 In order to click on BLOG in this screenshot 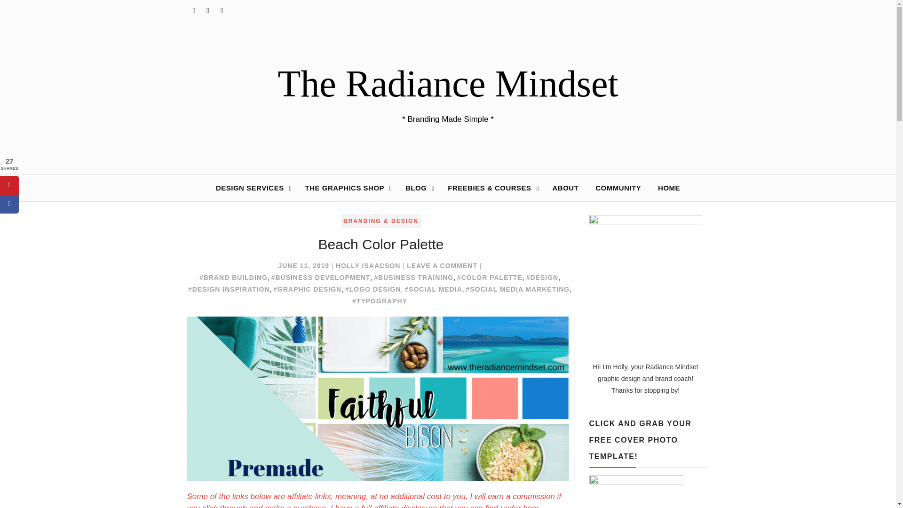, I will do `click(9, 204)`.